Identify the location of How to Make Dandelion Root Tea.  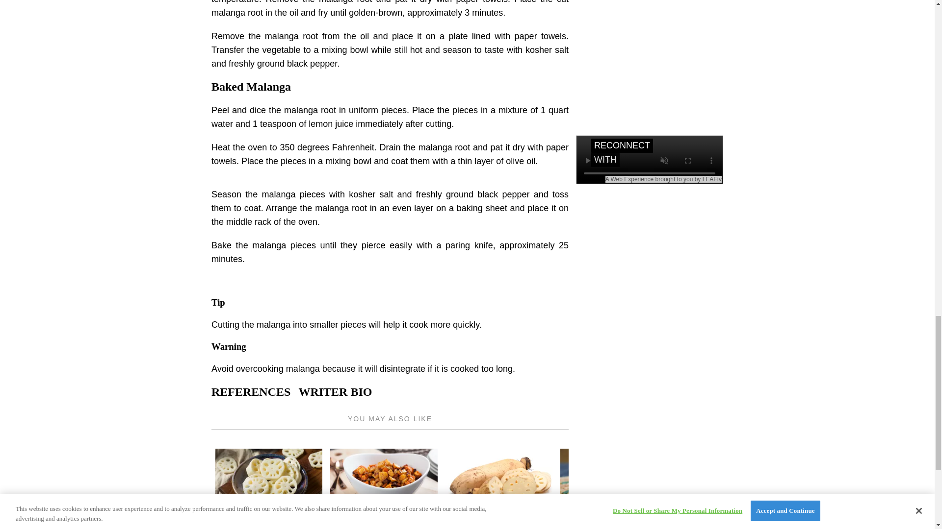
(613, 522).